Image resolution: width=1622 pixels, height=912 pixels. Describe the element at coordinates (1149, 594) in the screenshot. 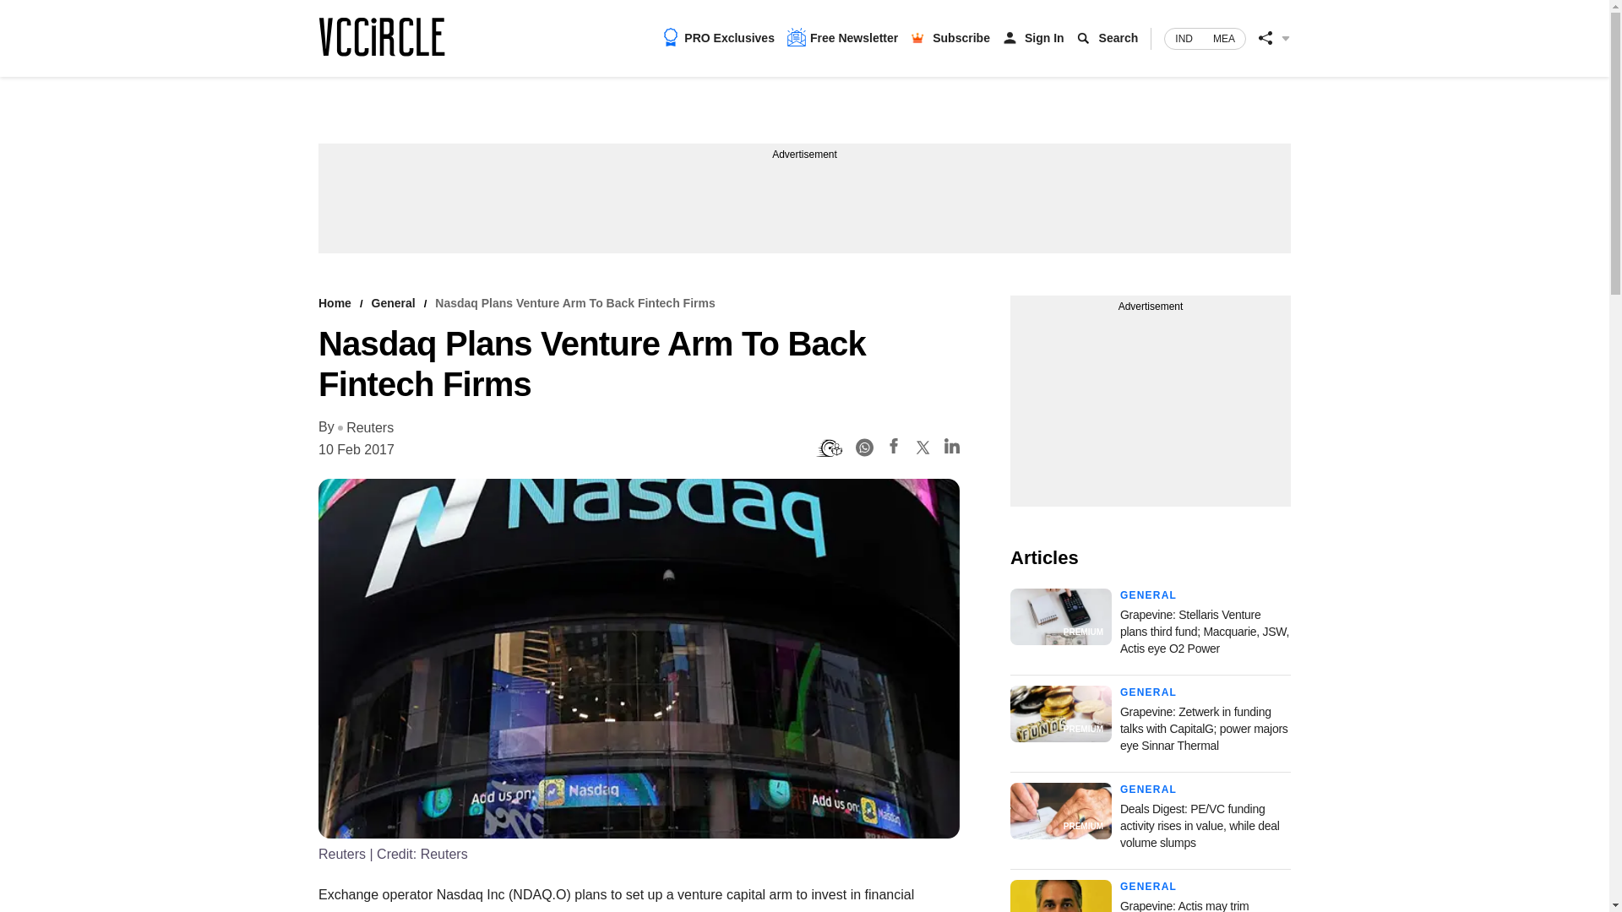

I see `GENERAL` at that location.